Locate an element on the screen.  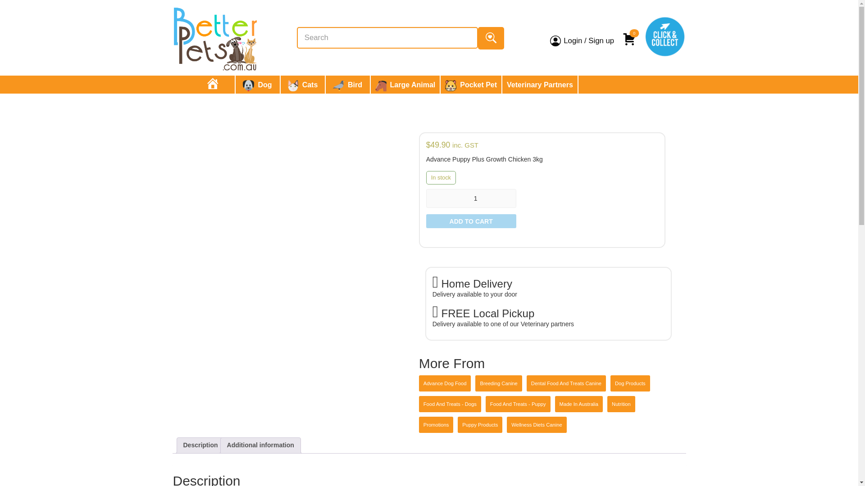
Dog is located at coordinates (257, 85).